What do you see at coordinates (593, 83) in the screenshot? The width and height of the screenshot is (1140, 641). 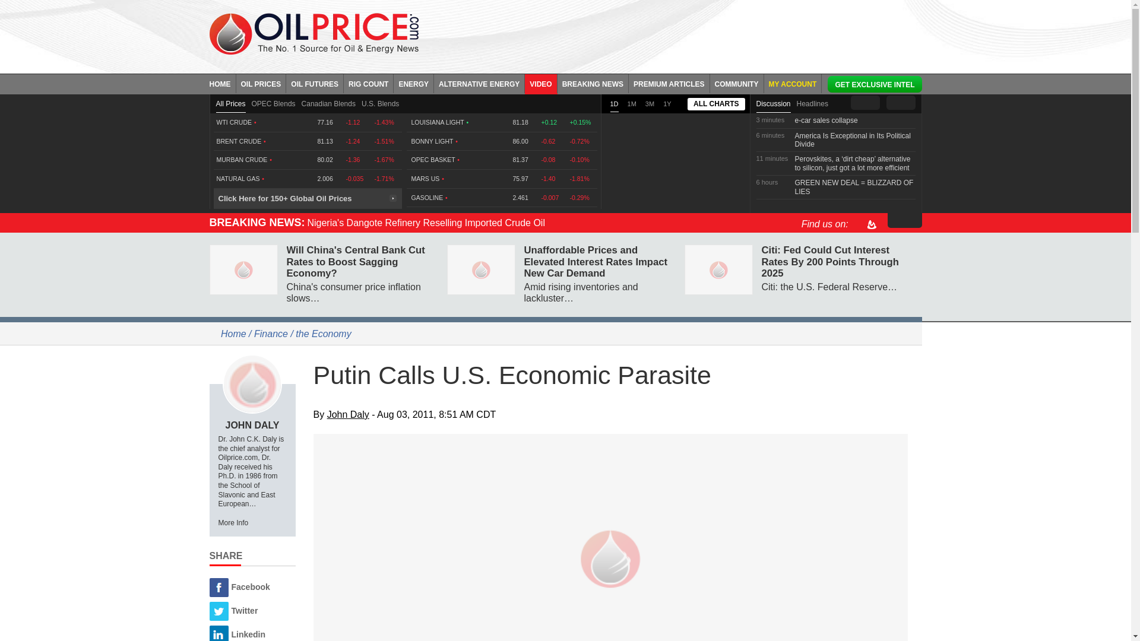 I see `BREAKING NEWS` at bounding box center [593, 83].